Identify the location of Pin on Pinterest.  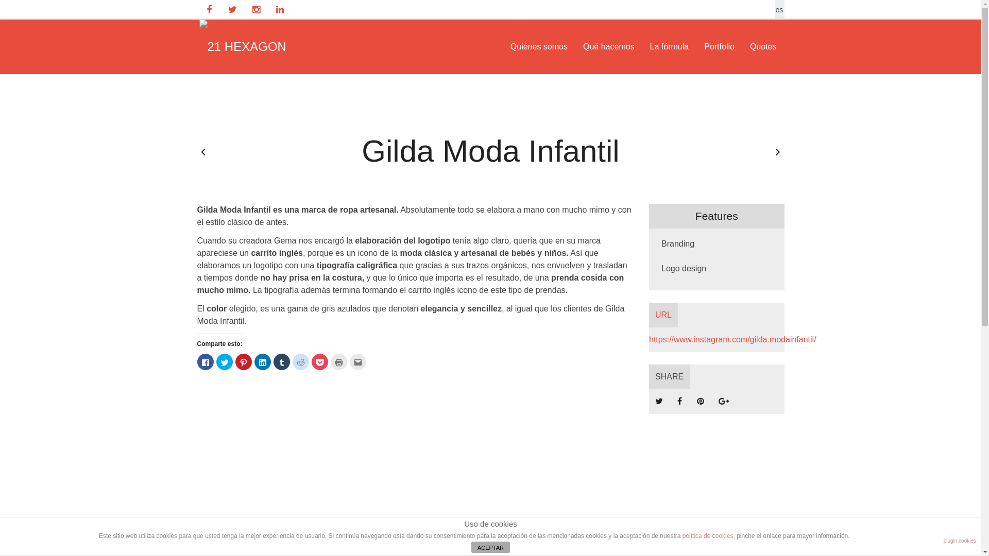
(701, 402).